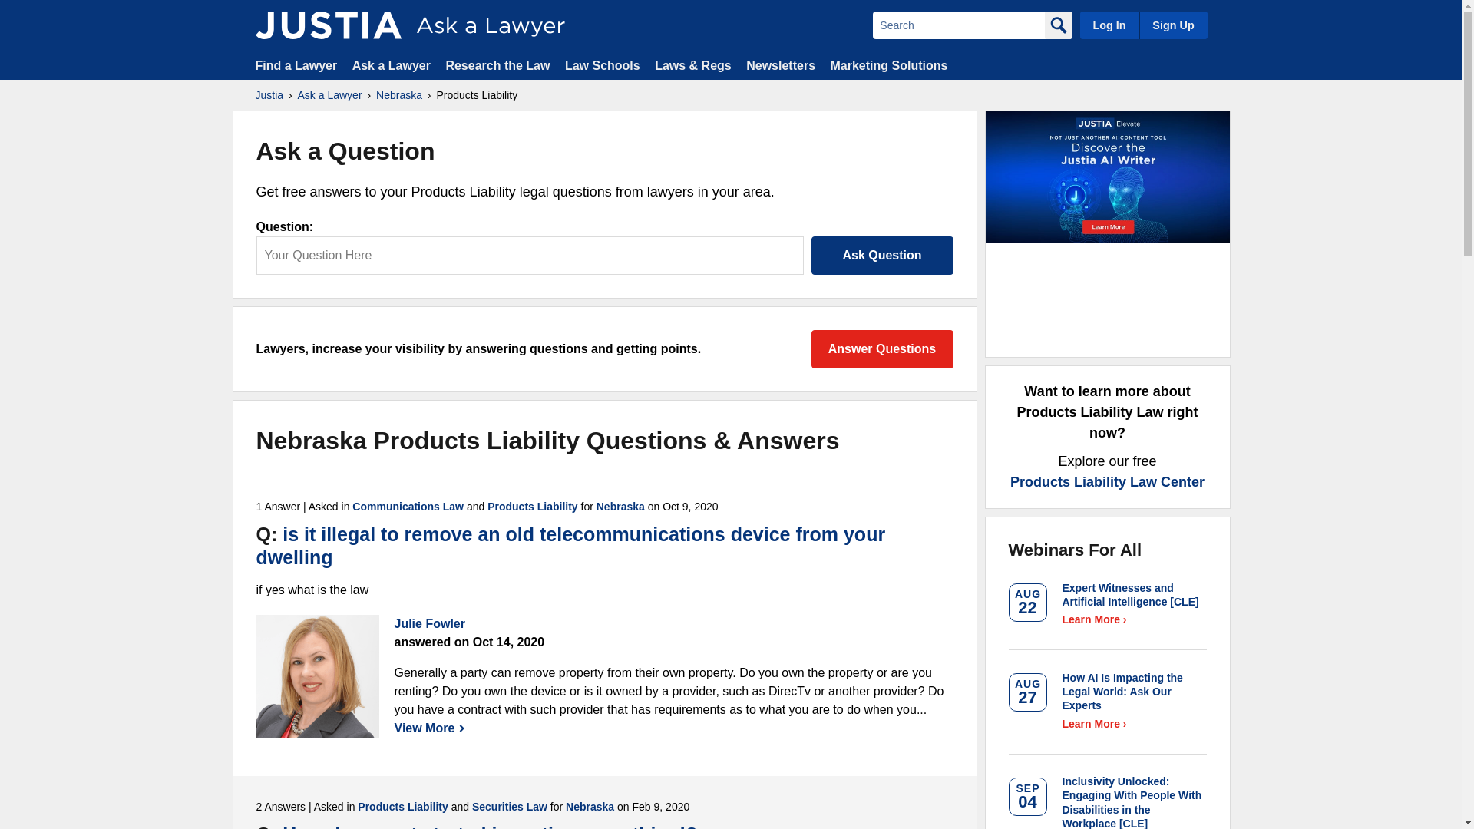  I want to click on Justia, so click(269, 95).